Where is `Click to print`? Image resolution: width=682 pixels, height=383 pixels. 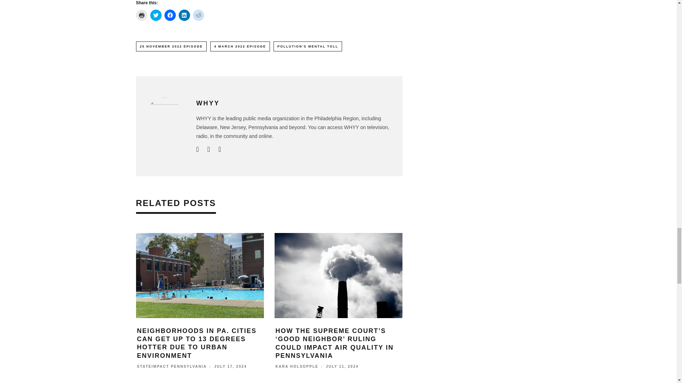 Click to print is located at coordinates (141, 15).